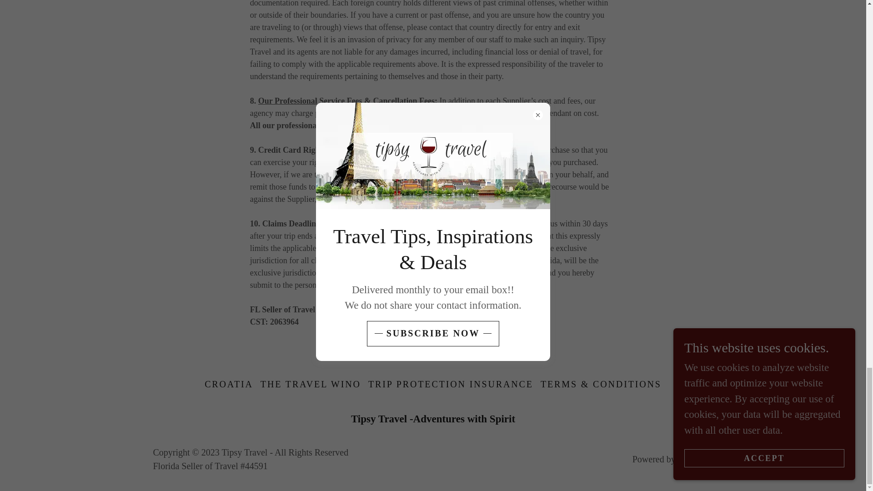 Image resolution: width=873 pixels, height=491 pixels. What do you see at coordinates (696, 459) in the screenshot?
I see `GoDaddy` at bounding box center [696, 459].